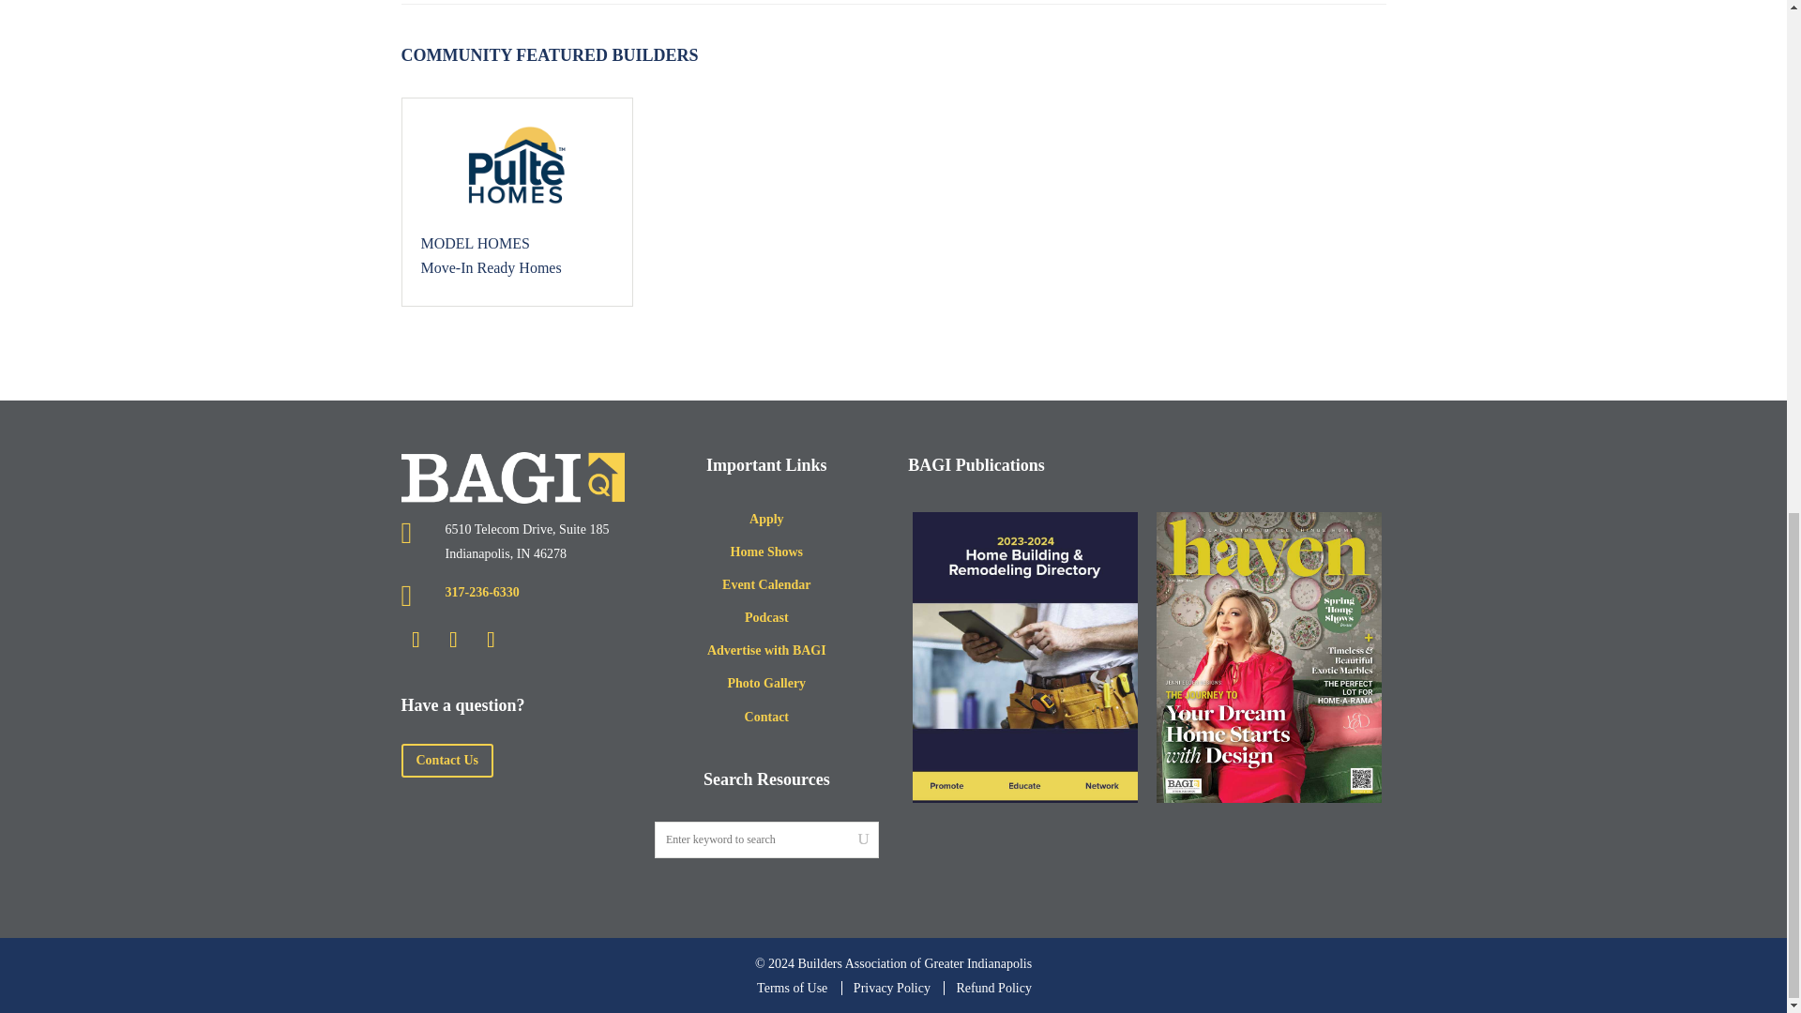 Image resolution: width=1801 pixels, height=1013 pixels. Describe the element at coordinates (766, 839) in the screenshot. I see `Search for:` at that location.